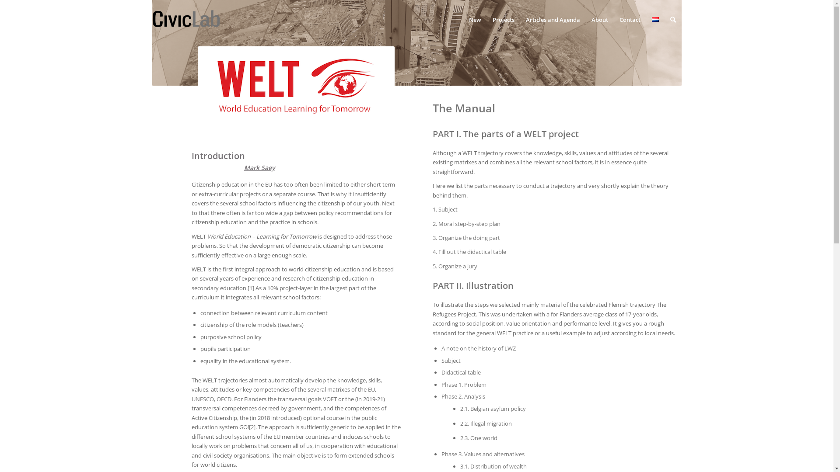 Image resolution: width=840 pixels, height=472 pixels. What do you see at coordinates (485, 454) in the screenshot?
I see `hase 3. Values and alternatives` at bounding box center [485, 454].